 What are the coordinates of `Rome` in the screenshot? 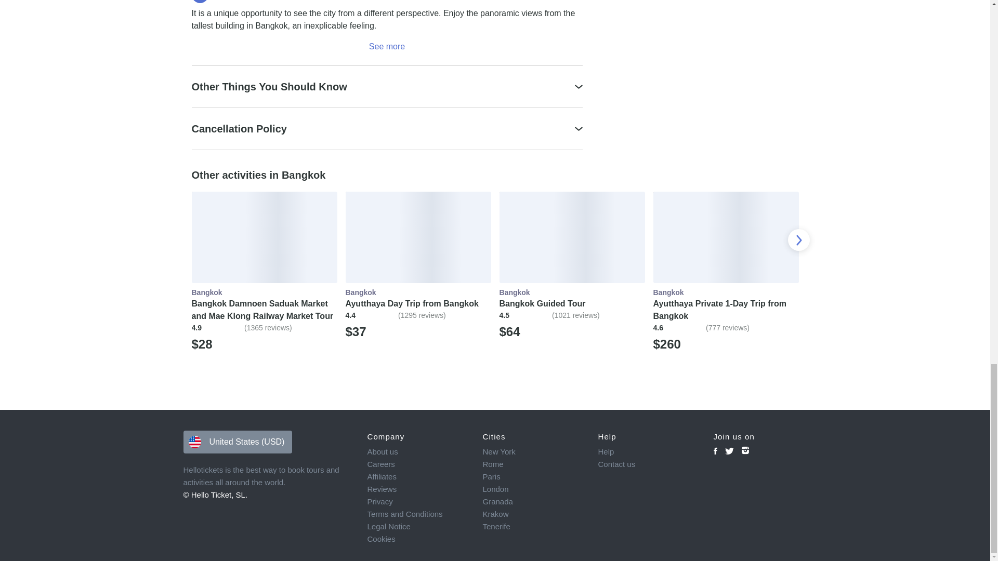 It's located at (532, 464).